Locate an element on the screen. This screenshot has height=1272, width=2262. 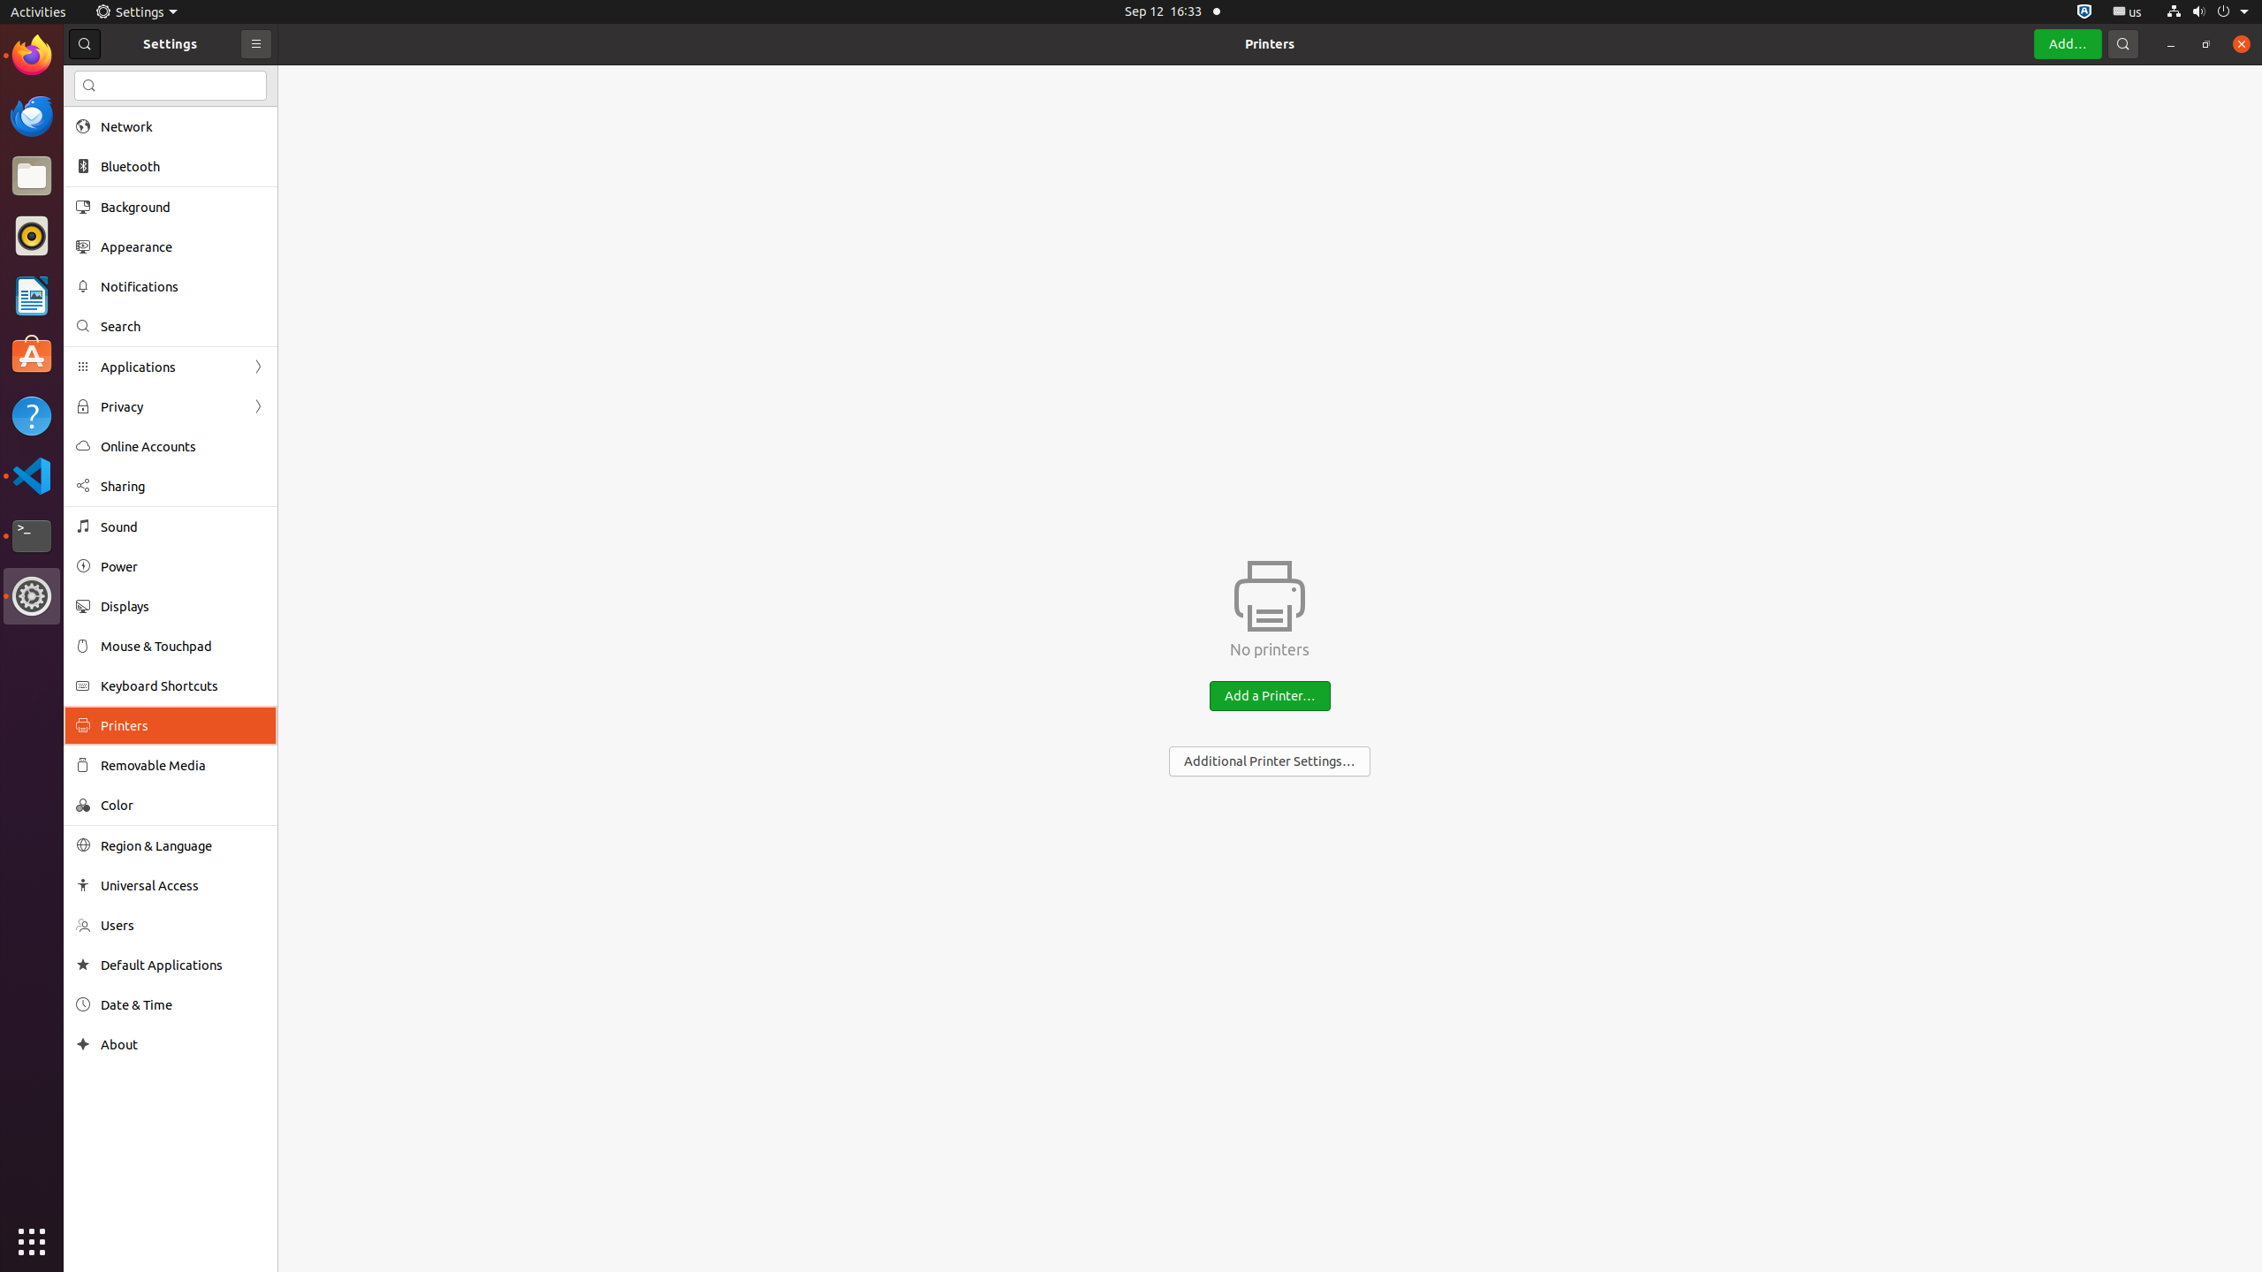
Users is located at coordinates (183, 926).